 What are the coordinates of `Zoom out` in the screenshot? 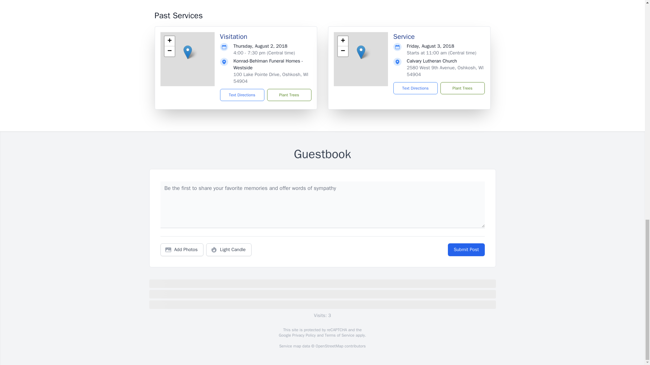 It's located at (169, 51).